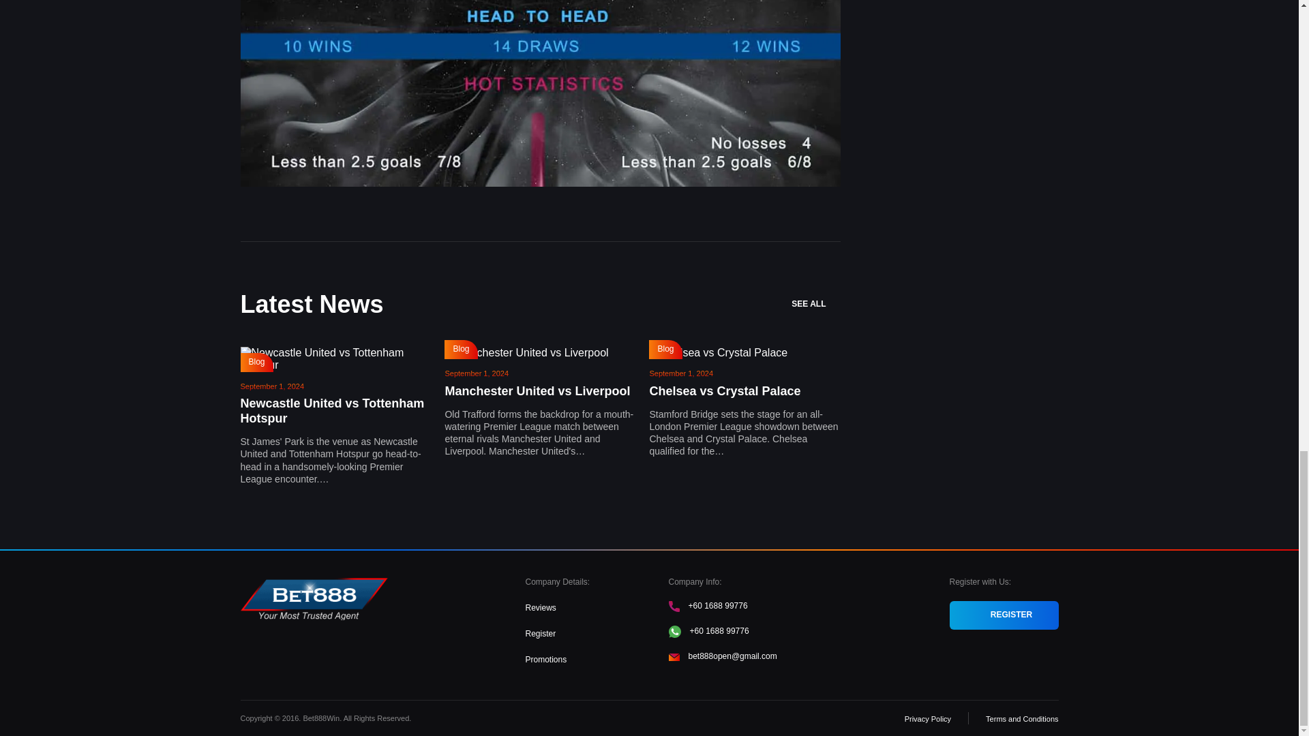 Image resolution: width=1309 pixels, height=736 pixels. What do you see at coordinates (1004, 615) in the screenshot?
I see `REGISTER` at bounding box center [1004, 615].